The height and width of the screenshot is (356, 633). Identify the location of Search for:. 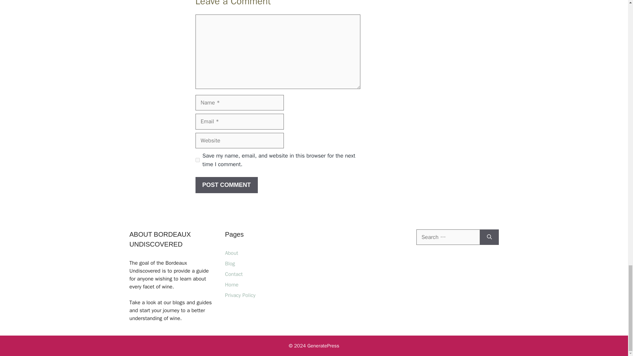
(448, 237).